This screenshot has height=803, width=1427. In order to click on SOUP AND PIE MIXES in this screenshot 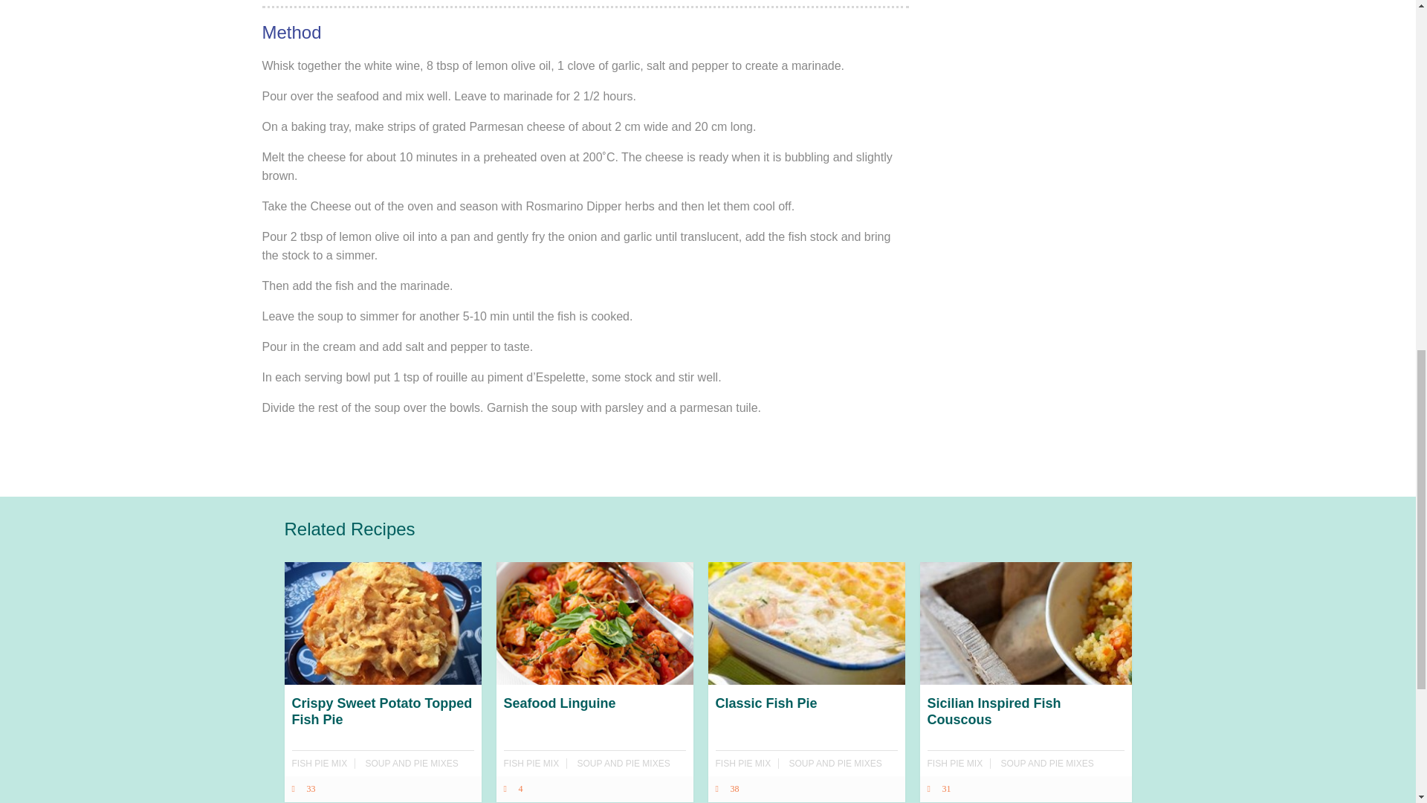, I will do `click(835, 763)`.